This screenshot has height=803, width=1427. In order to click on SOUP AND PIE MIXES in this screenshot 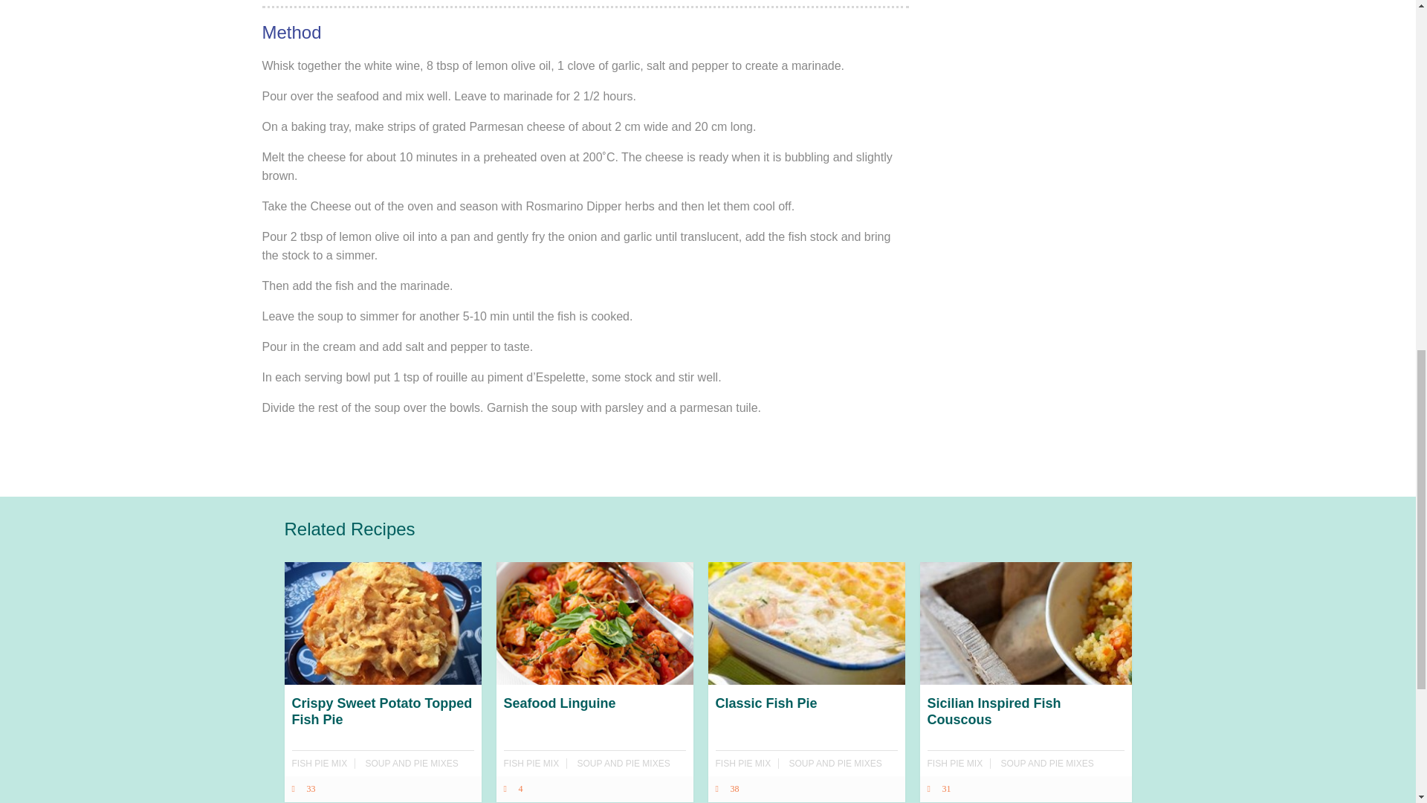, I will do `click(835, 763)`.